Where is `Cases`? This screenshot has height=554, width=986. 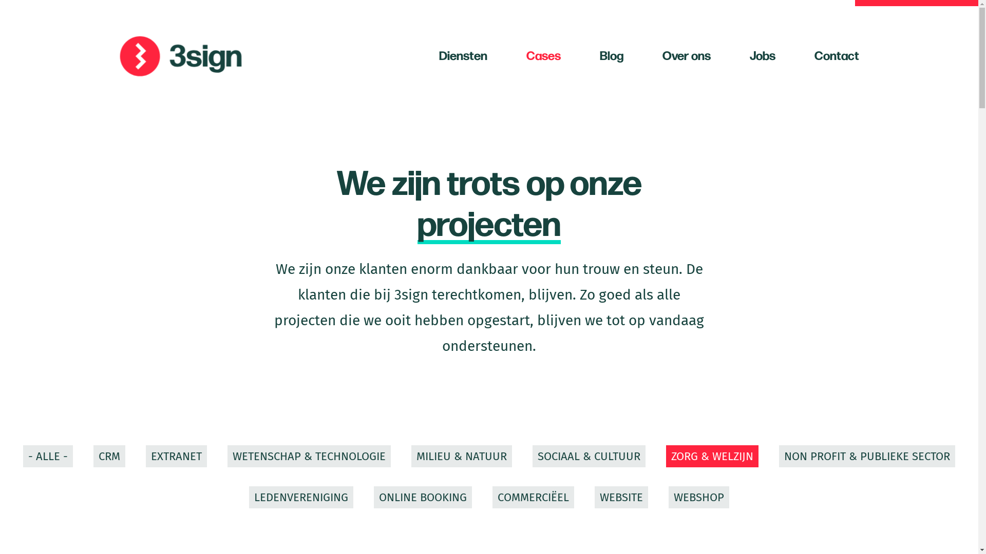 Cases is located at coordinates (543, 56).